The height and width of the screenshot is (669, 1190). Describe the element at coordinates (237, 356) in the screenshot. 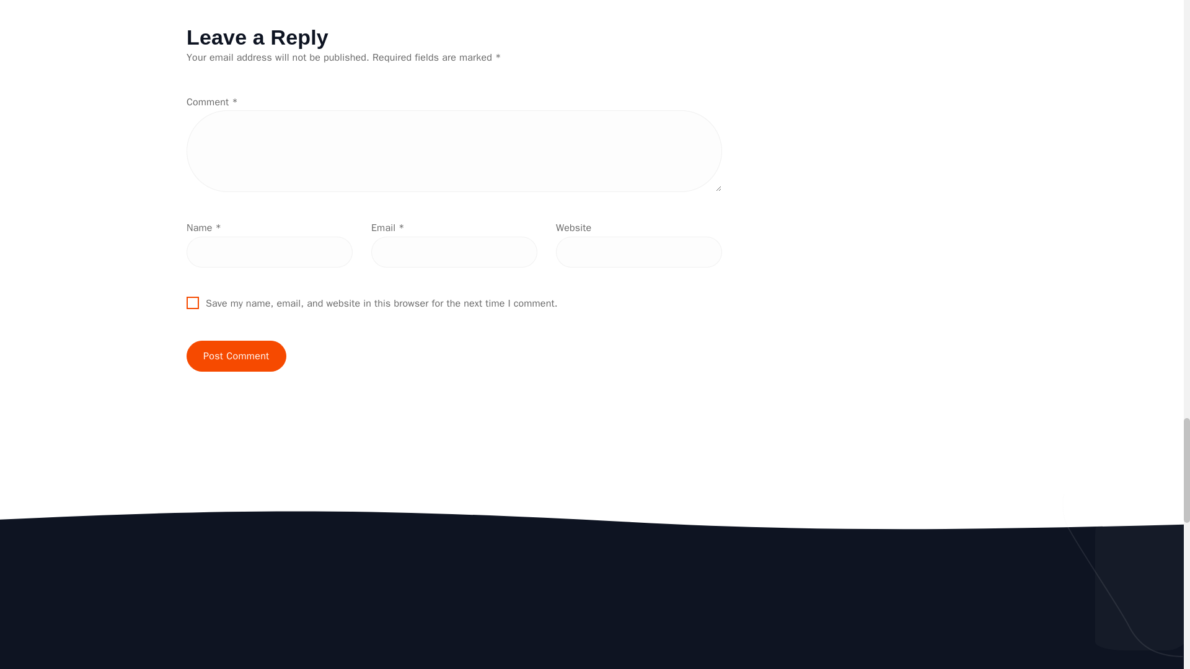

I see `Post Comment` at that location.